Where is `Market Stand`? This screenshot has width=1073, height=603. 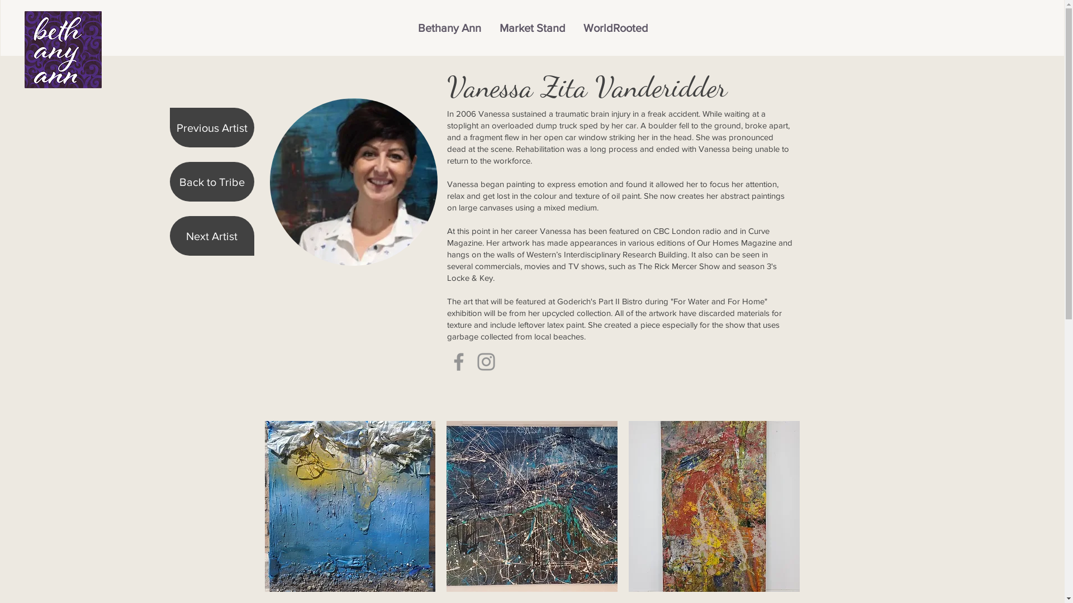 Market Stand is located at coordinates (532, 28).